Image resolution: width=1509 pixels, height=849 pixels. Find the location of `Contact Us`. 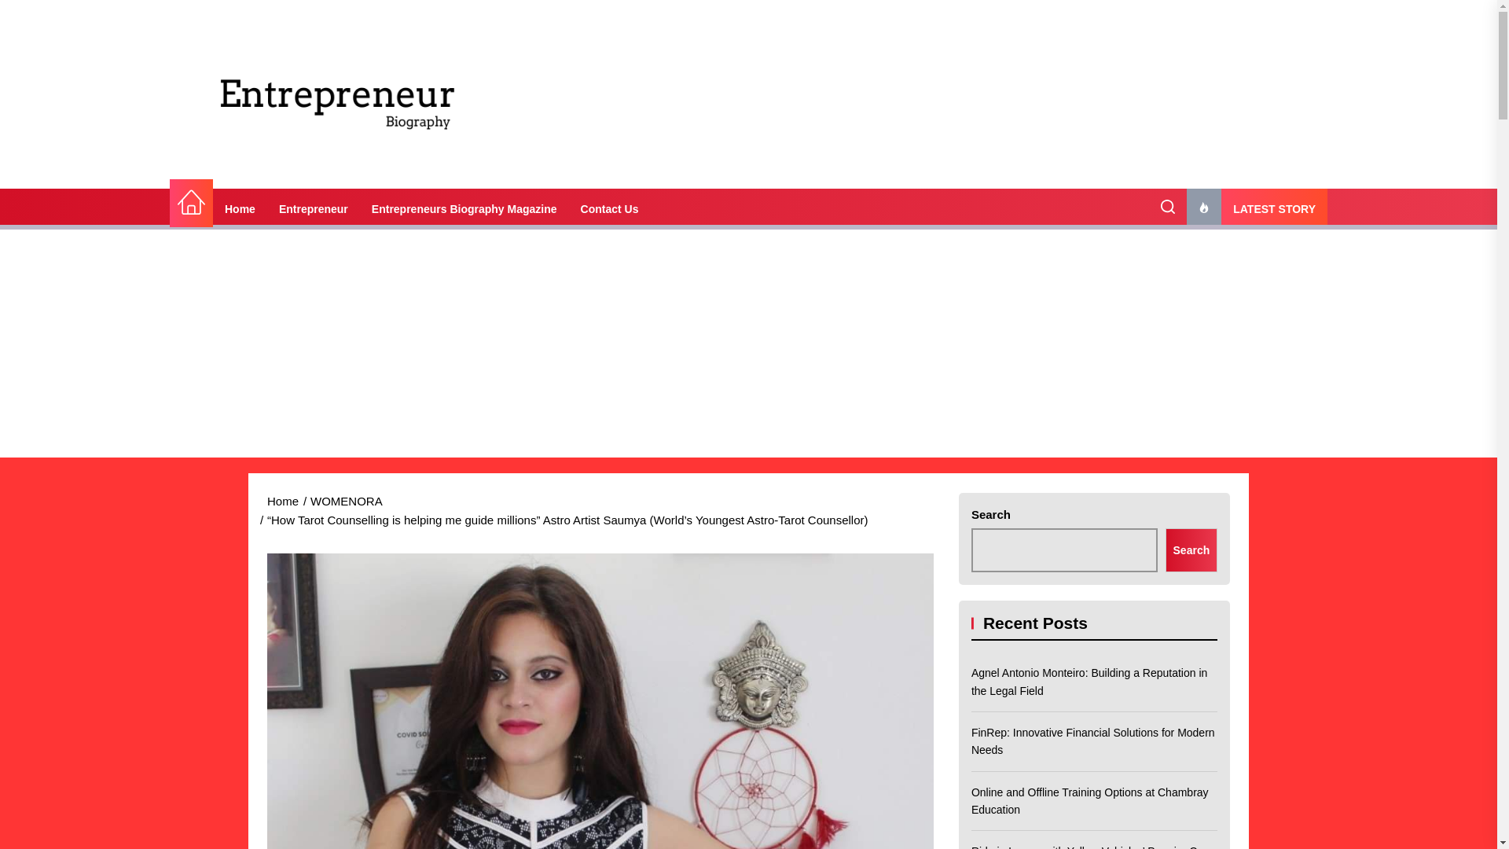

Contact Us is located at coordinates (609, 208).